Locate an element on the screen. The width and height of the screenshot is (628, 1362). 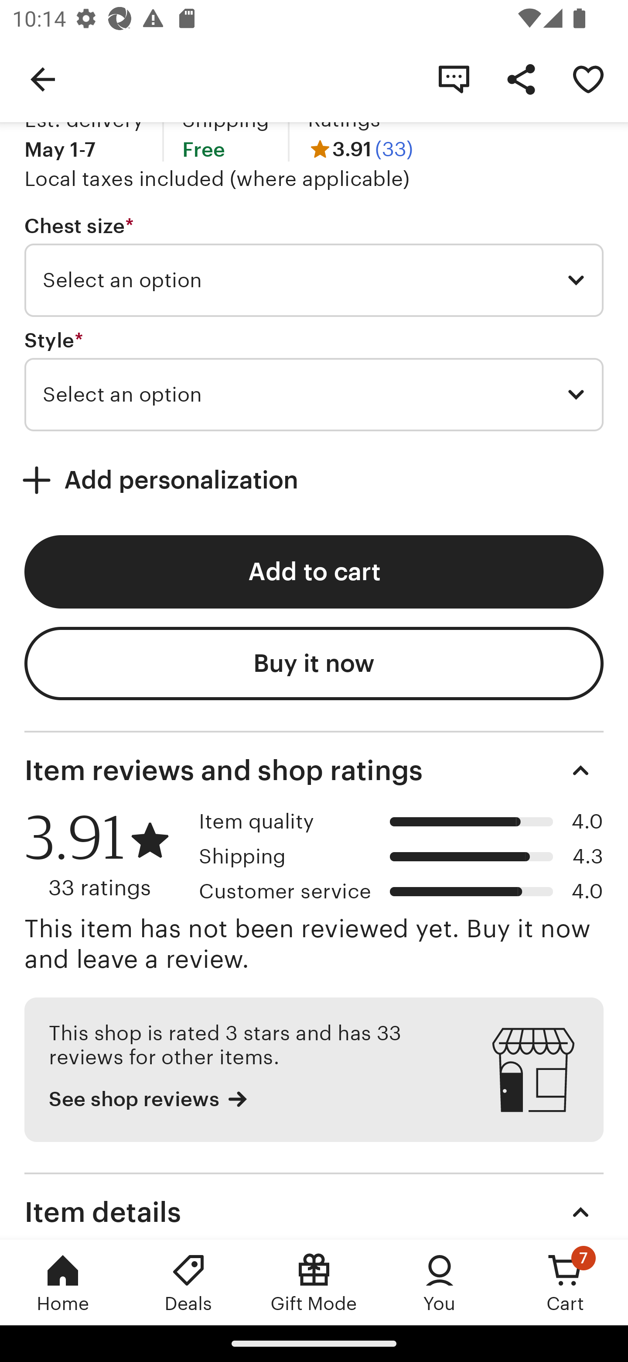
Cart, 7 new notifications Cart is located at coordinates (565, 1282).